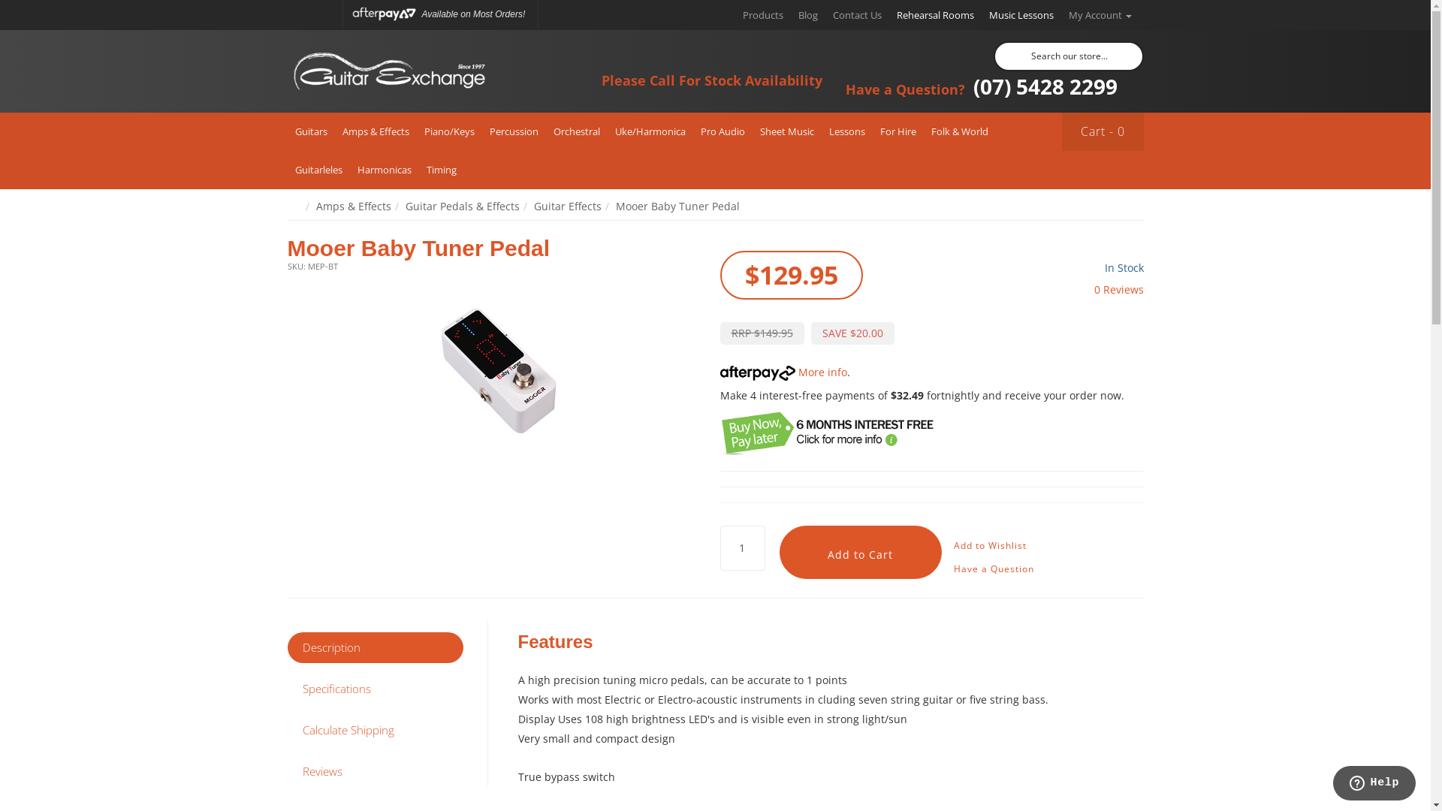 This screenshot has width=1442, height=811. Describe the element at coordinates (385, 170) in the screenshot. I see `Harmonicas` at that location.